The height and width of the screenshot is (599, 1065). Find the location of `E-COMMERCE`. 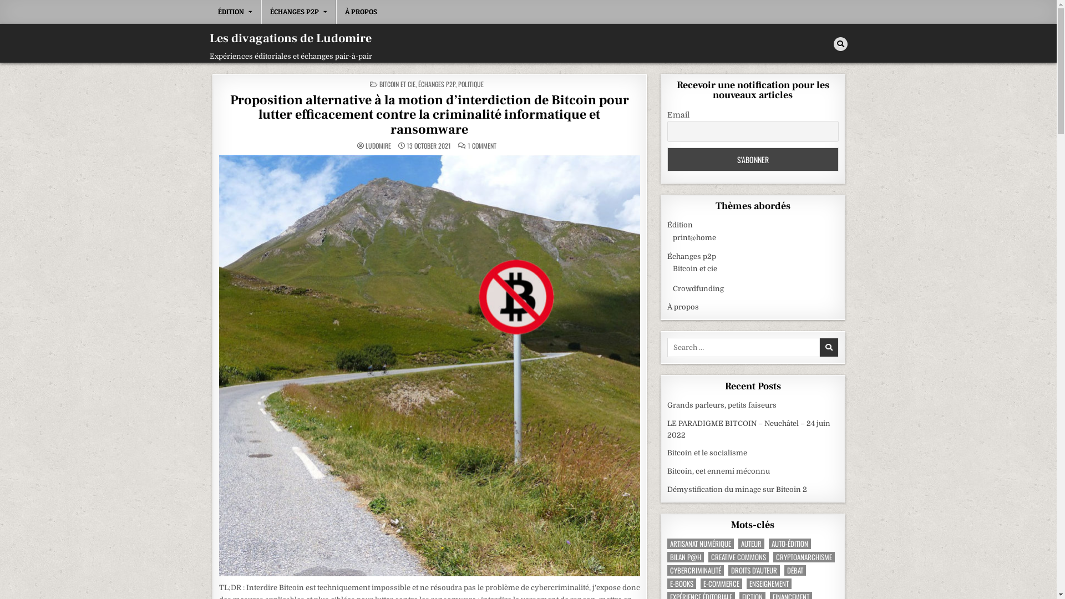

E-COMMERCE is located at coordinates (721, 583).